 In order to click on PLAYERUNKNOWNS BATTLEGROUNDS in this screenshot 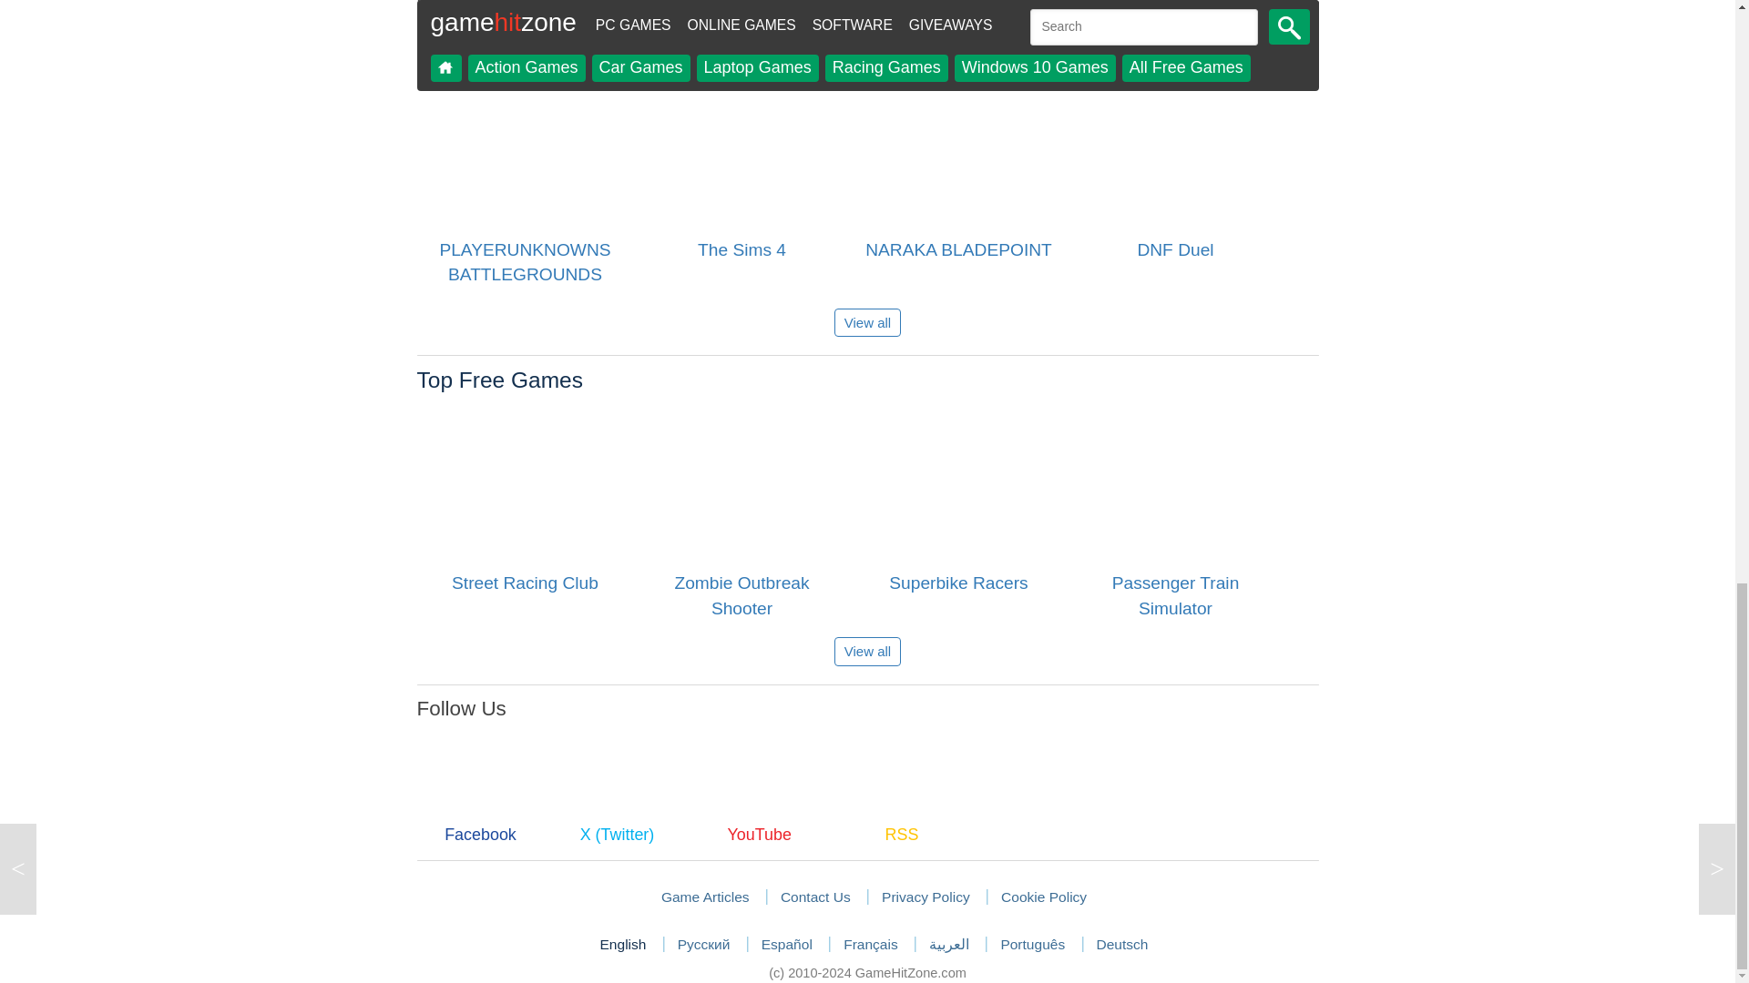, I will do `click(525, 153)`.